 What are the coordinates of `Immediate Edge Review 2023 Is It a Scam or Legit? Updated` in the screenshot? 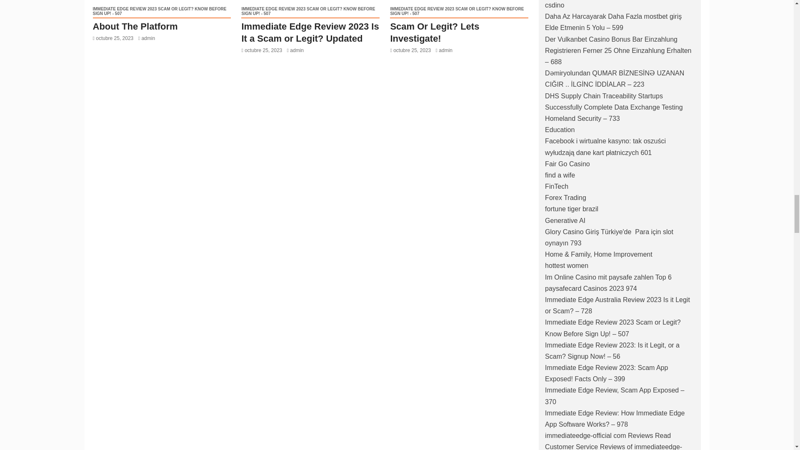 It's located at (310, 32).